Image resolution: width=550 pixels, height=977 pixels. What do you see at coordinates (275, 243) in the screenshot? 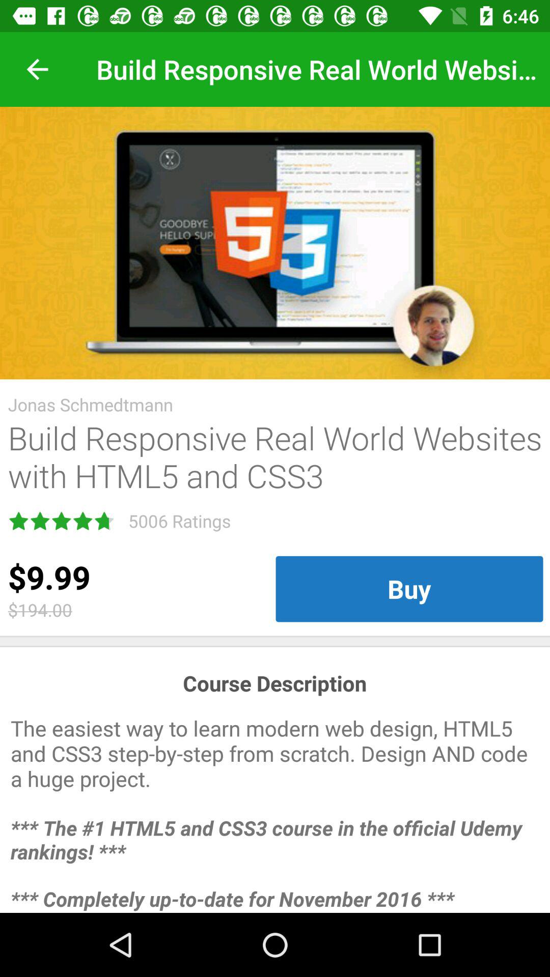
I see `turn off icon above jonas schmedtmann` at bounding box center [275, 243].